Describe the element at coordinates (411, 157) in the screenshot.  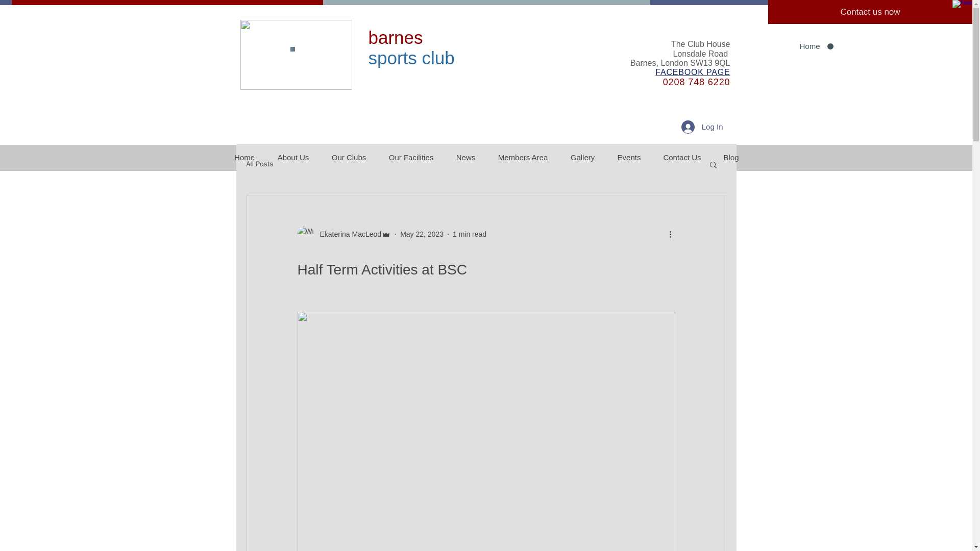
I see `Our Facilities` at that location.